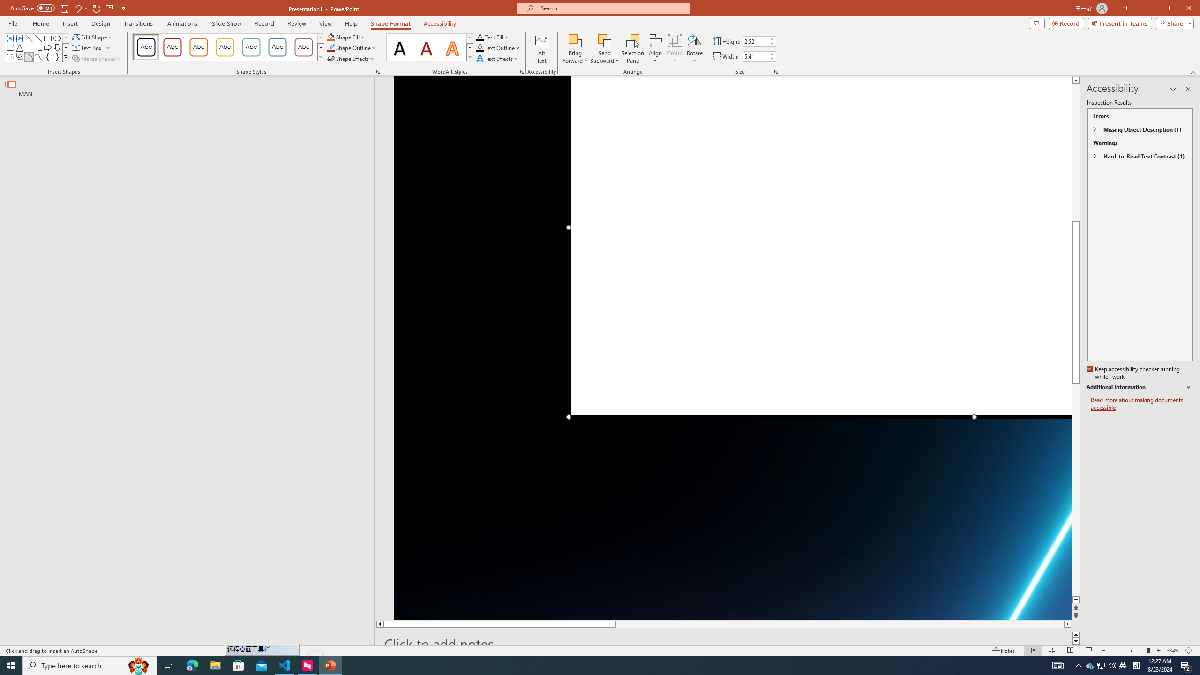 Image resolution: width=1200 pixels, height=675 pixels. I want to click on Text Outline, so click(498, 48).